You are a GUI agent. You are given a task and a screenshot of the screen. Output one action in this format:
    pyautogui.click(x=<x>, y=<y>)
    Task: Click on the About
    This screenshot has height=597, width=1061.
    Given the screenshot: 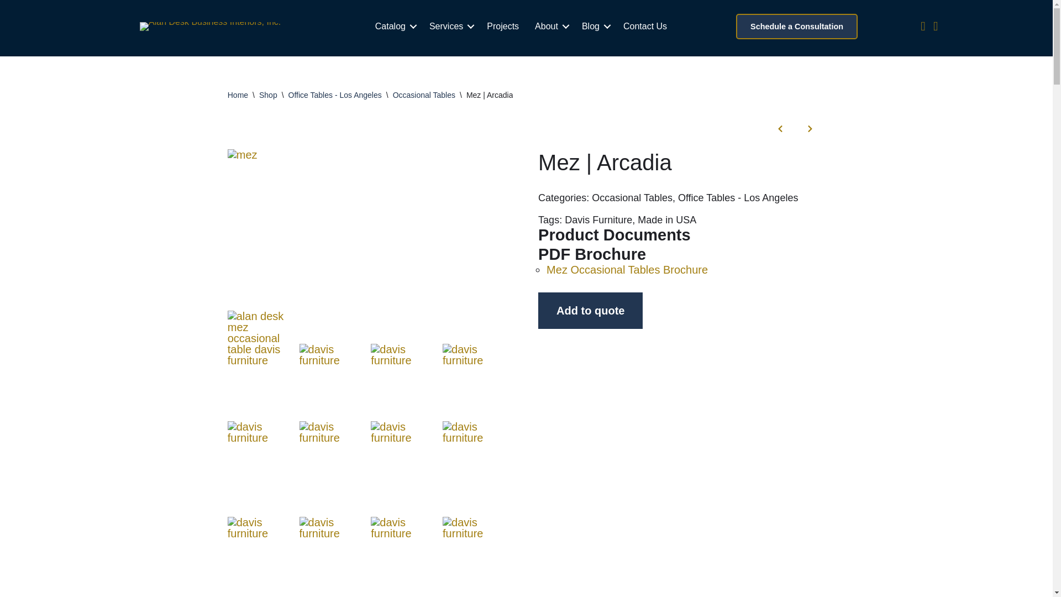 What is the action you would take?
    pyautogui.click(x=550, y=27)
    